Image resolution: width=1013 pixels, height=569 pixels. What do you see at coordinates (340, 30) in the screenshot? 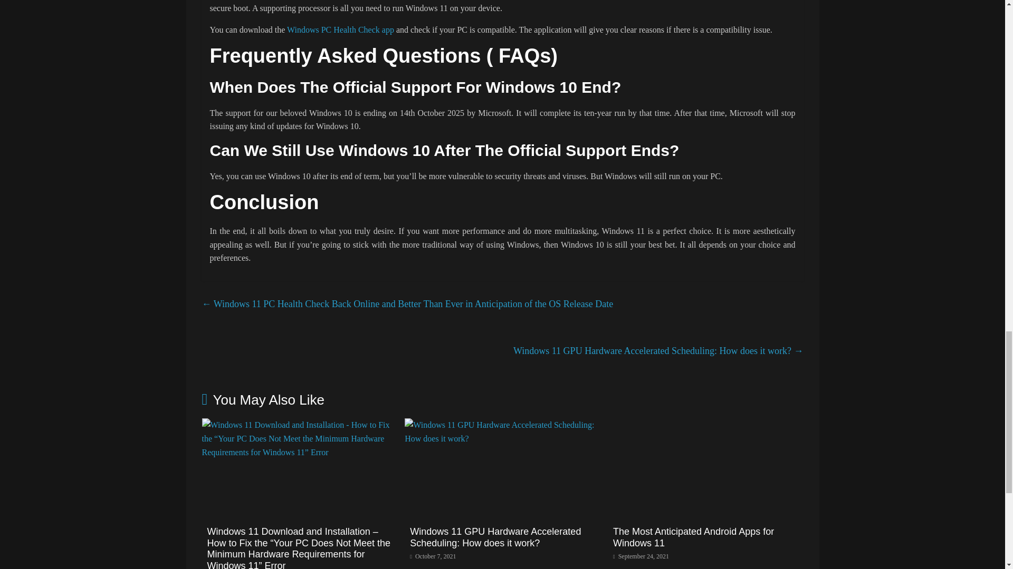
I see `Windows PC Health Check app` at bounding box center [340, 30].